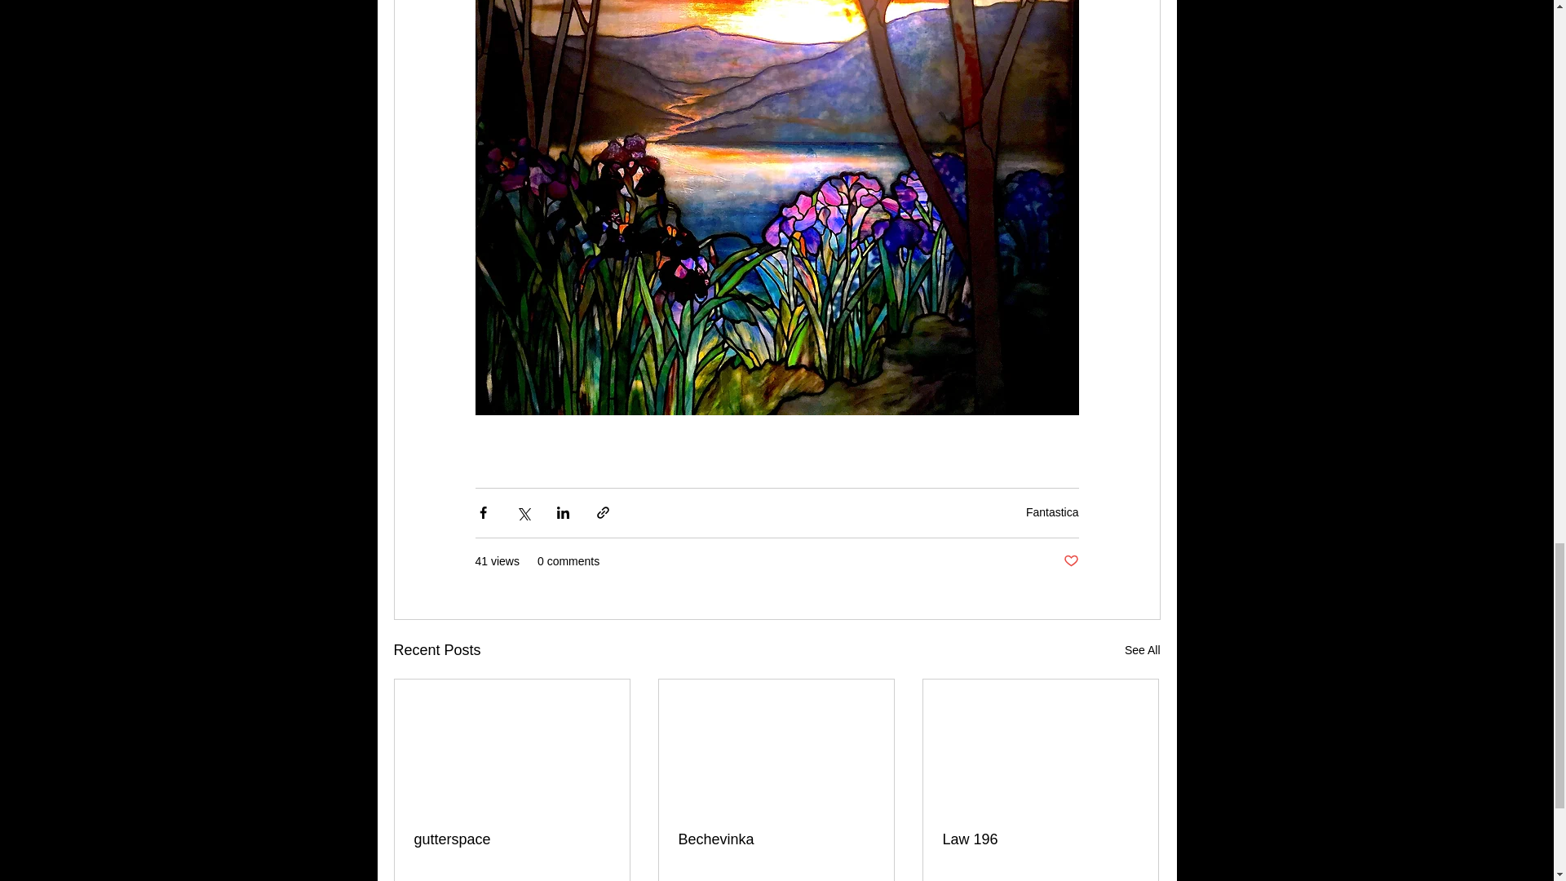 The height and width of the screenshot is (881, 1566). What do you see at coordinates (1052, 512) in the screenshot?
I see `Fantastica` at bounding box center [1052, 512].